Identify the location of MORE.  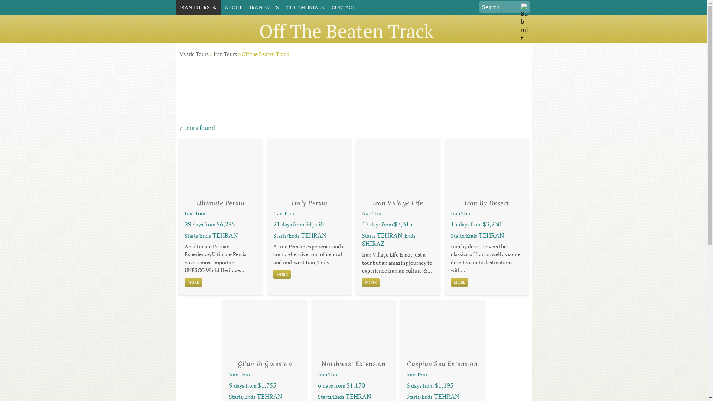
(460, 283).